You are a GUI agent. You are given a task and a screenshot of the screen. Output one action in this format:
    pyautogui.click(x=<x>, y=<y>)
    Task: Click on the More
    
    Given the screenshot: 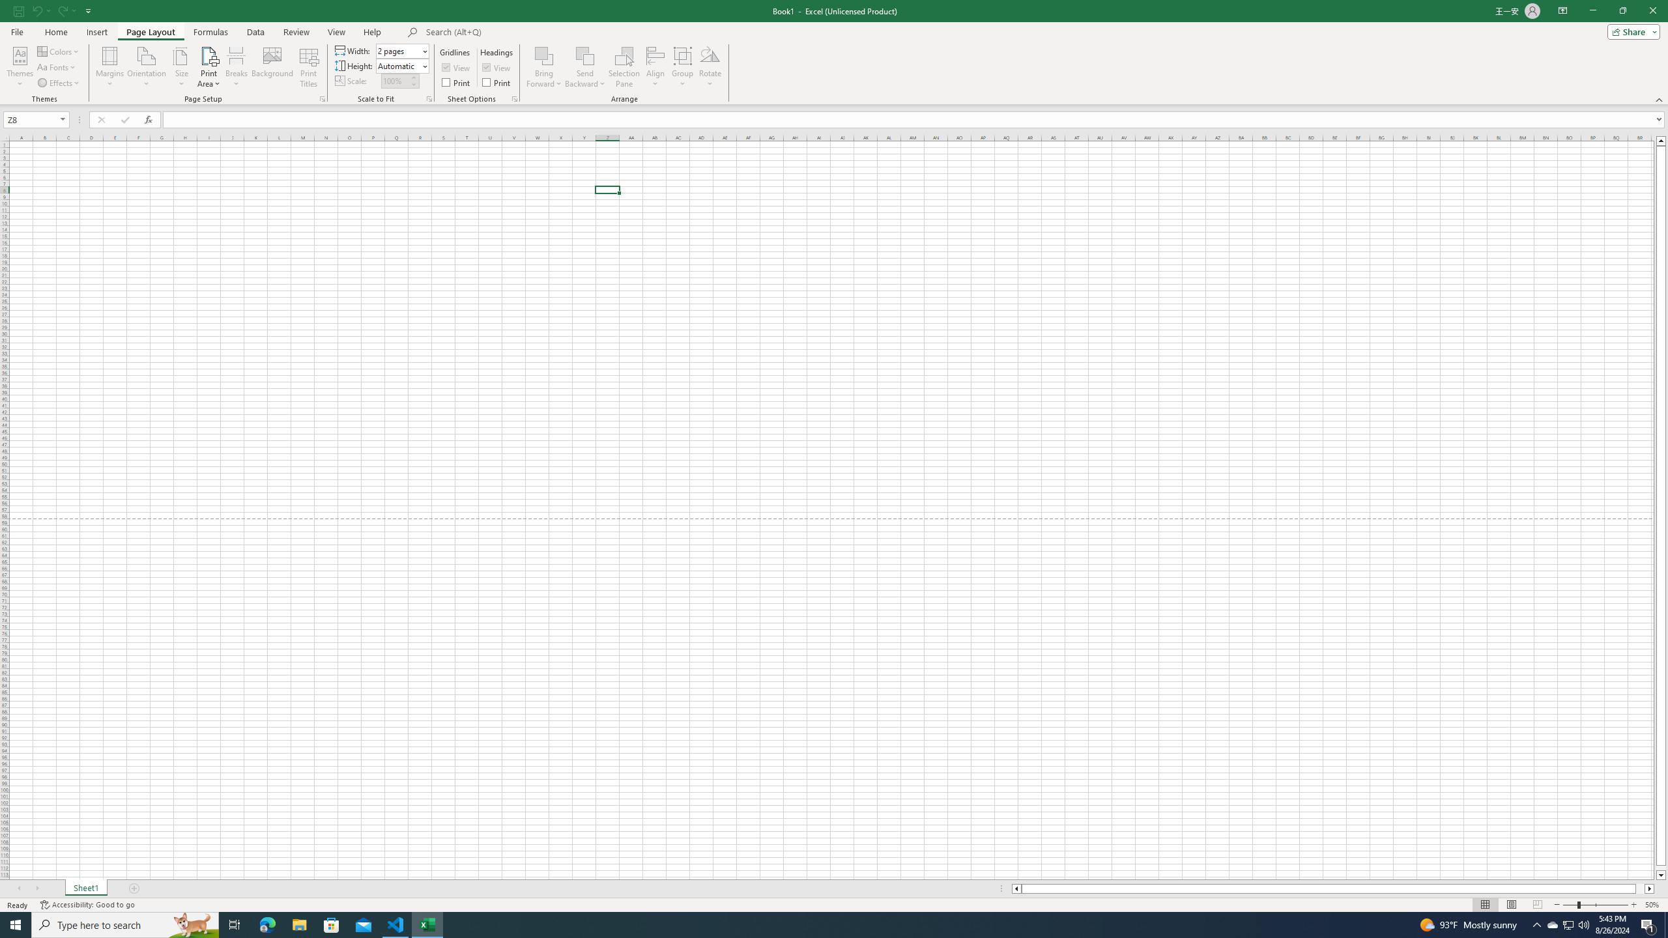 What is the action you would take?
    pyautogui.click(x=413, y=77)
    